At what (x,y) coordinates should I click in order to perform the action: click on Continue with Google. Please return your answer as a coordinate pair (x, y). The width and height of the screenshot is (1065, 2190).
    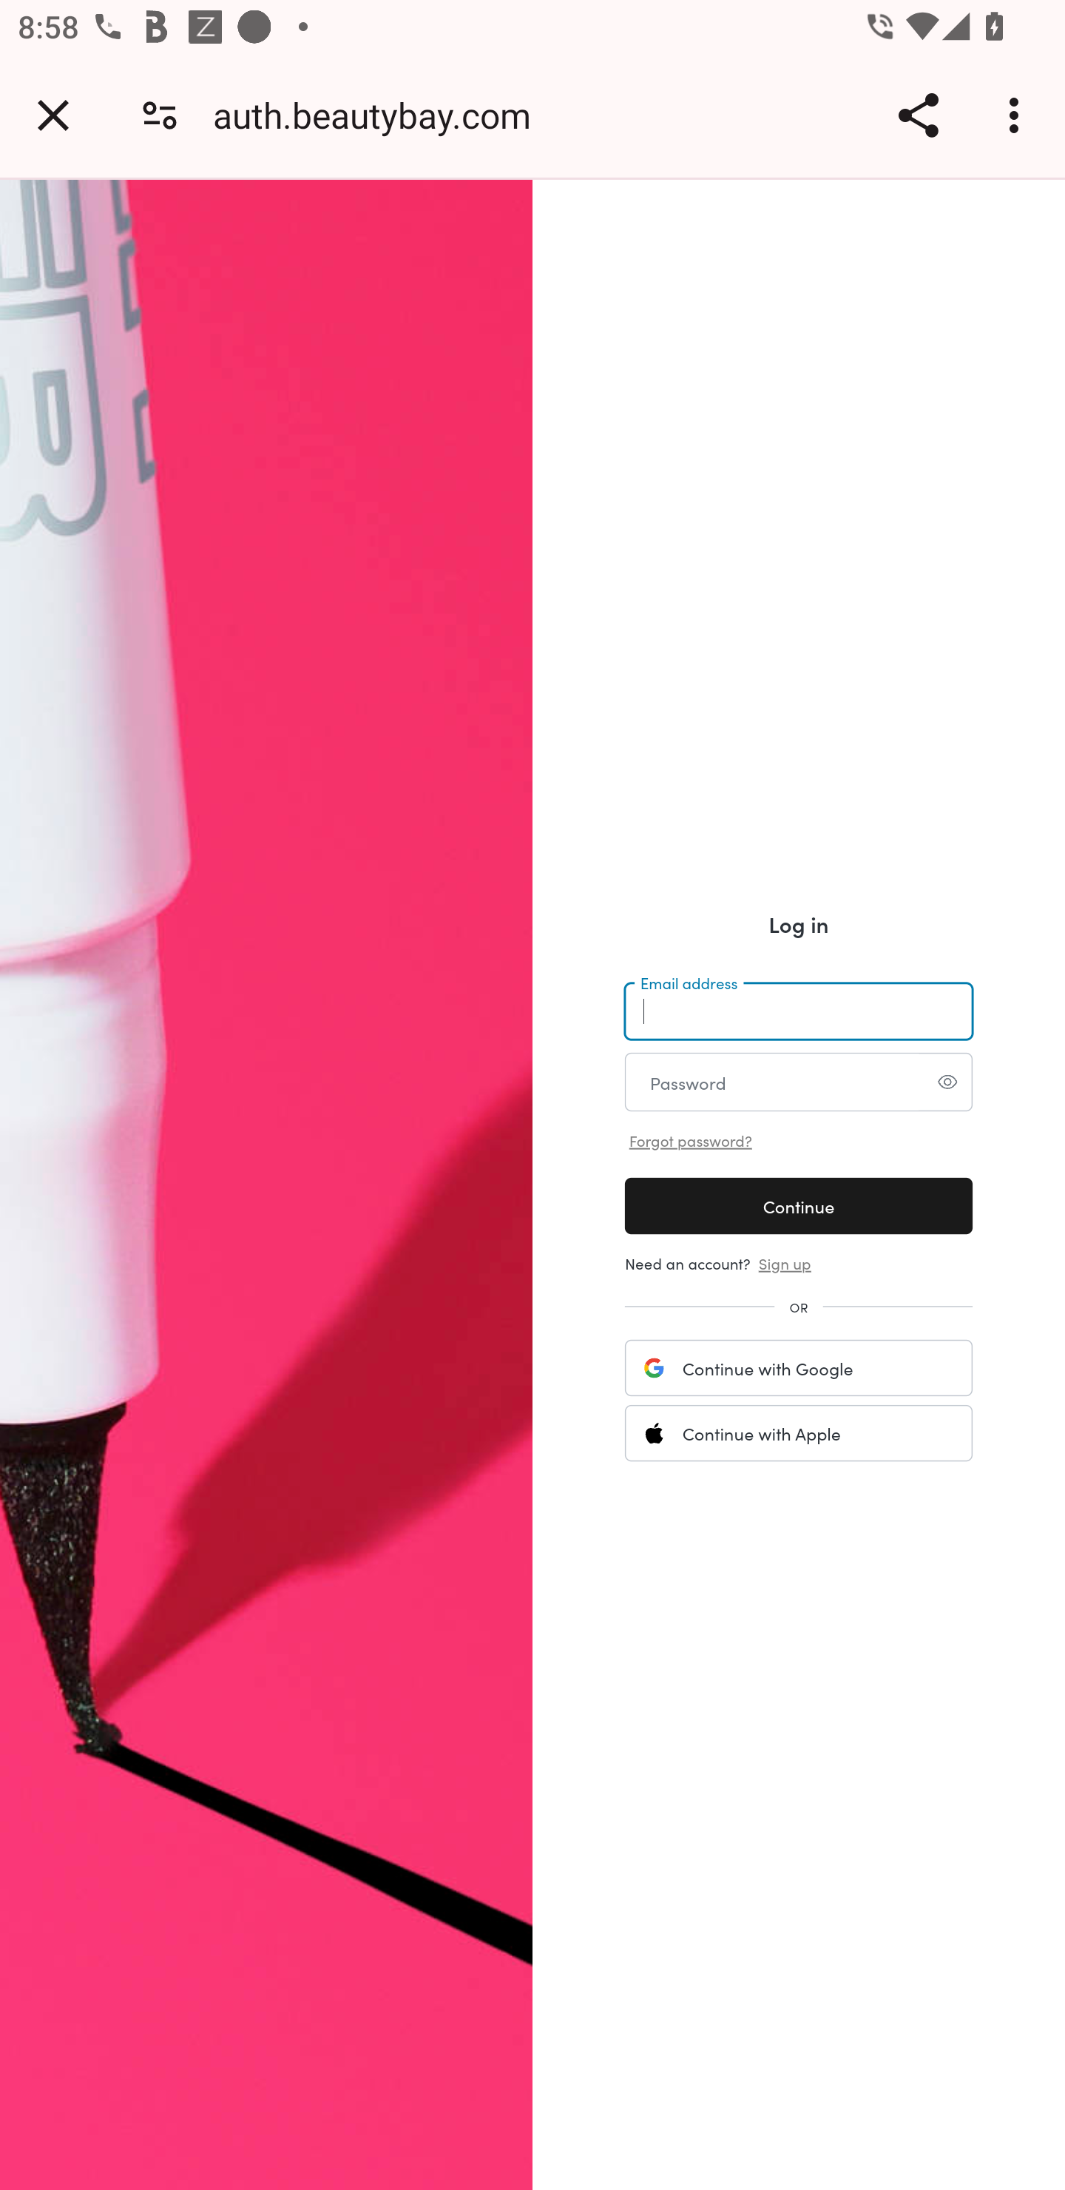
    Looking at the image, I should click on (797, 1367).